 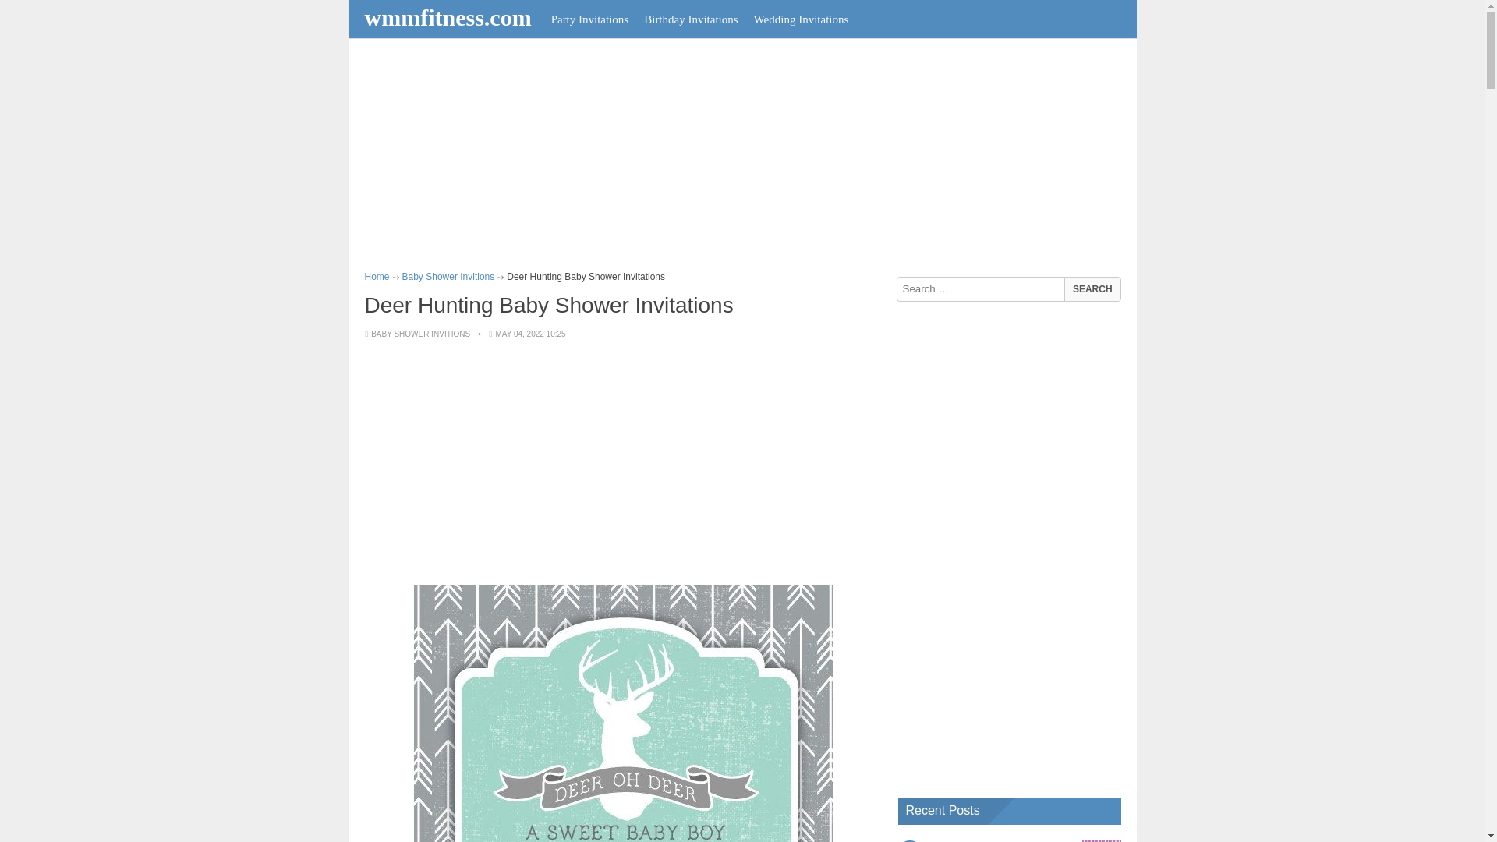 I want to click on Advertisement, so click(x=624, y=463).